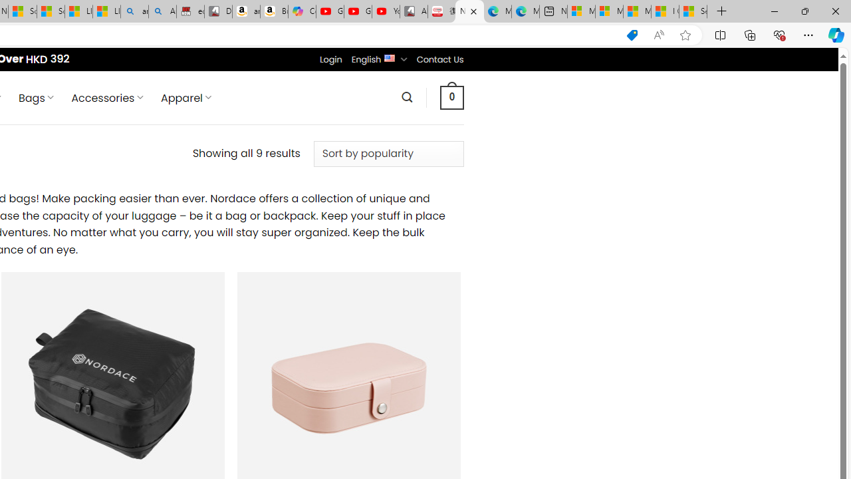 The height and width of the screenshot is (479, 851). Describe the element at coordinates (720, 35) in the screenshot. I see `Split screen` at that location.